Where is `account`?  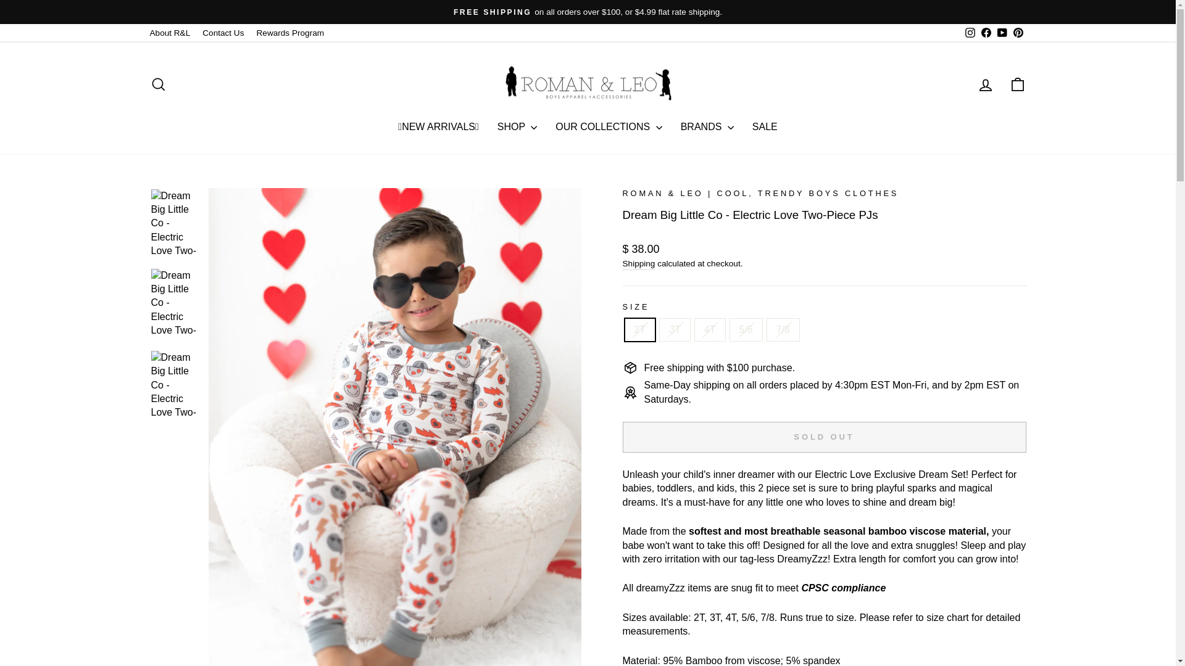 account is located at coordinates (985, 85).